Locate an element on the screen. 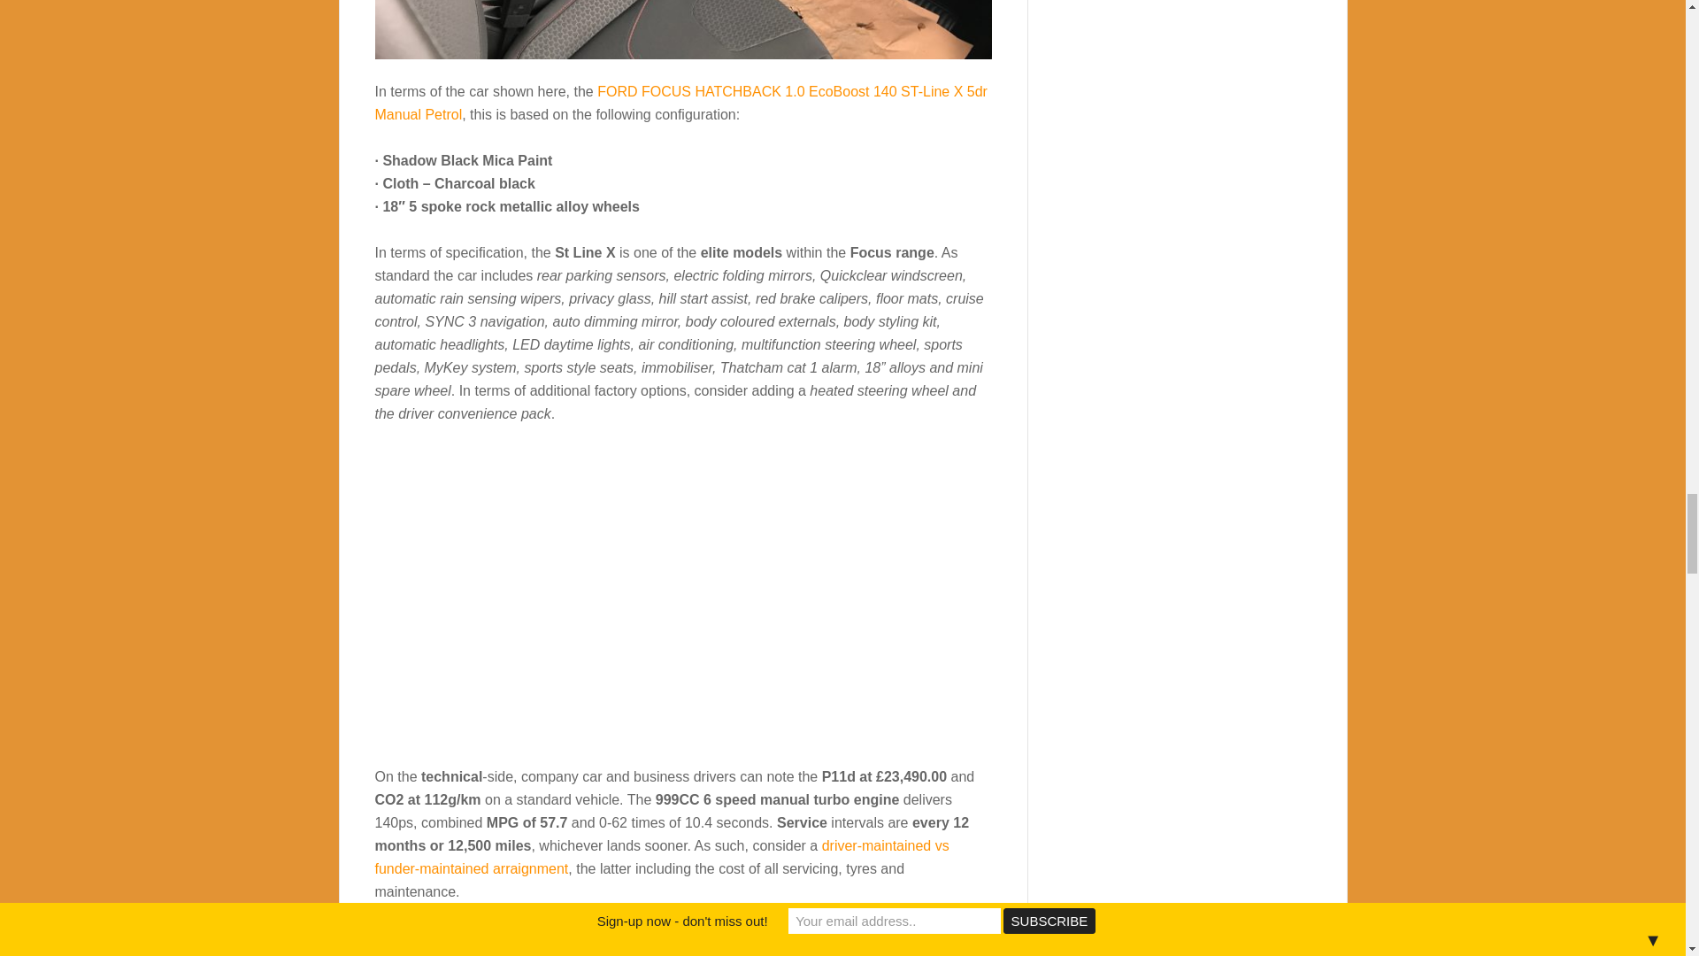 The width and height of the screenshot is (1699, 956). Peugeot 308 is located at coordinates (681, 954).